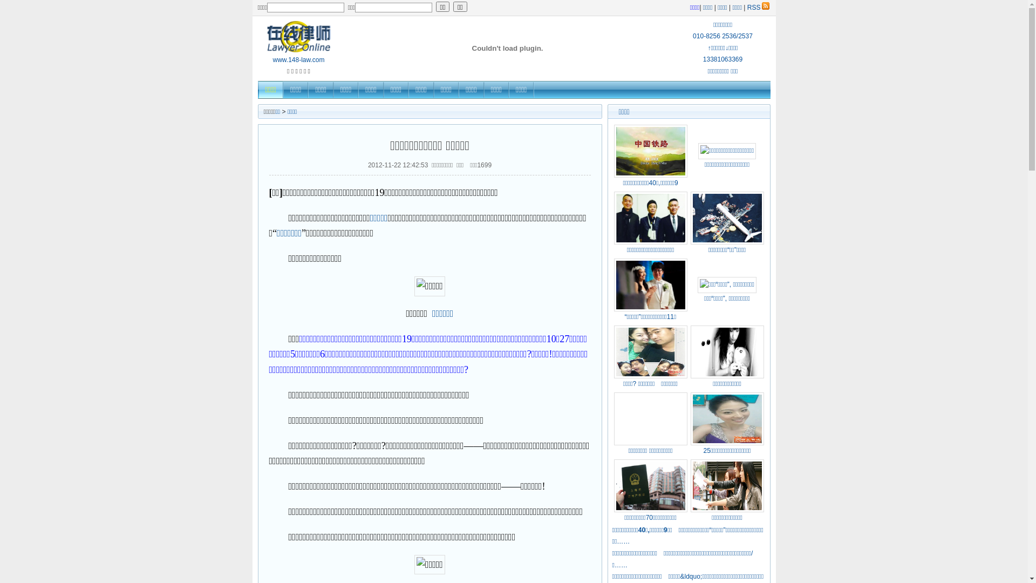 The height and width of the screenshot is (583, 1036). I want to click on RSS, so click(759, 7).